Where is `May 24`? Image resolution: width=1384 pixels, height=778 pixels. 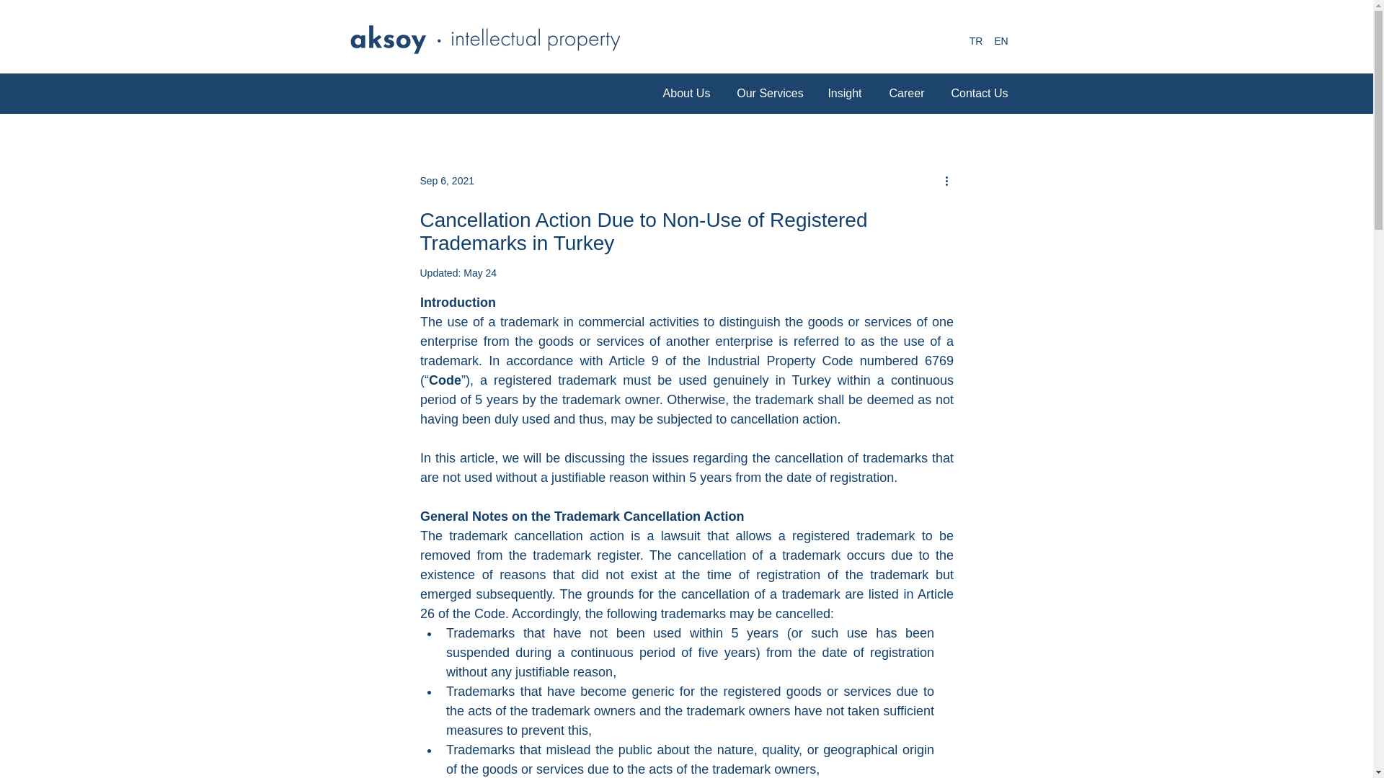
May 24 is located at coordinates (480, 272).